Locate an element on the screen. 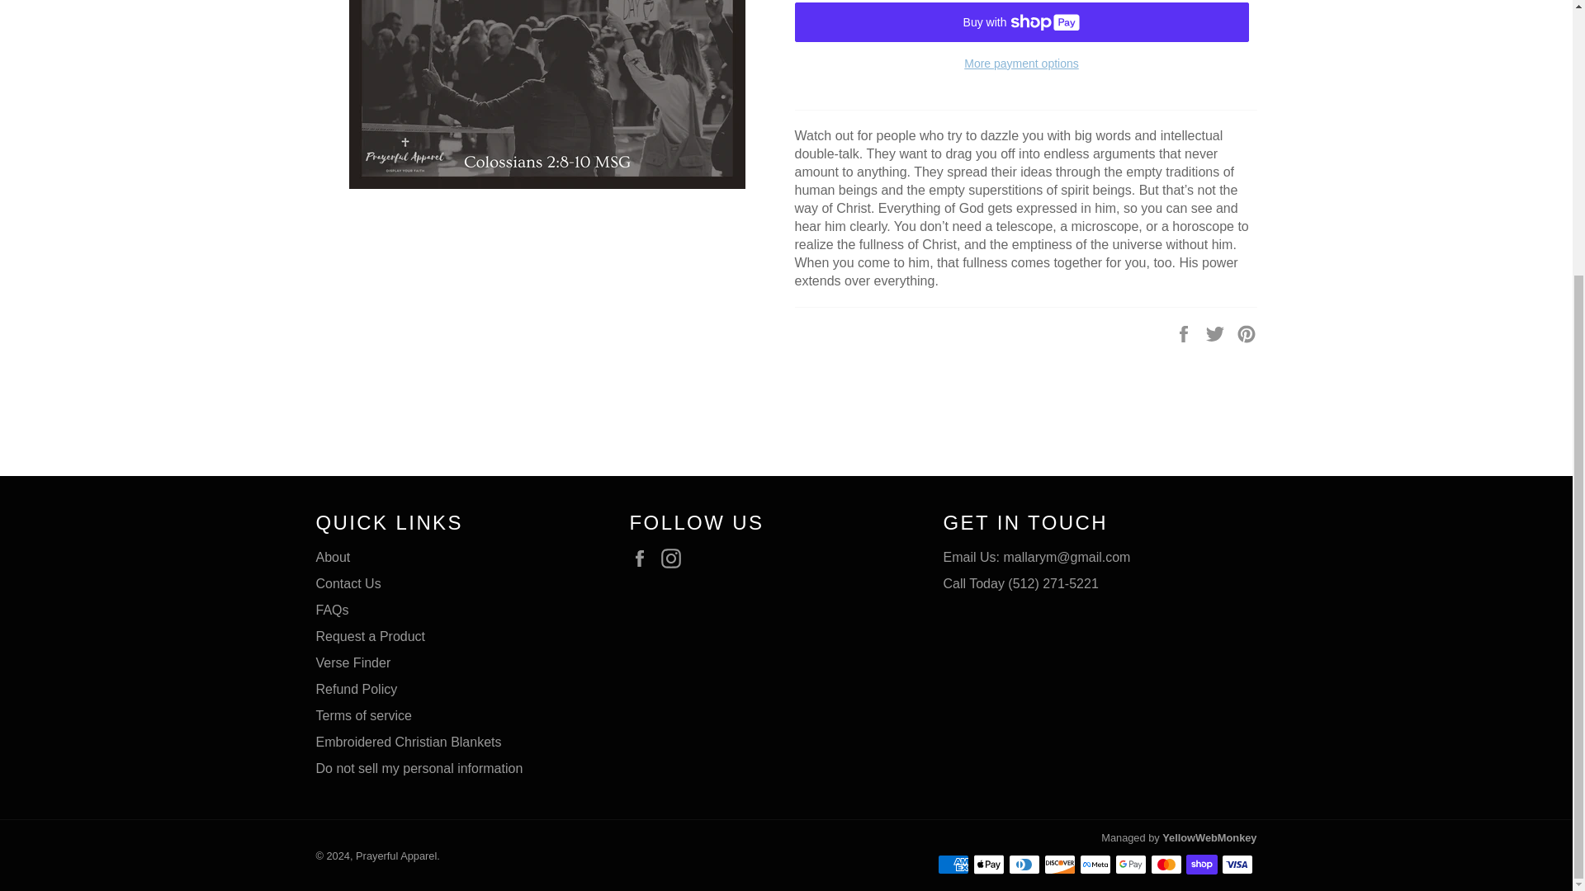 This screenshot has width=1585, height=891. Pin on Pinterest is located at coordinates (1247, 332).